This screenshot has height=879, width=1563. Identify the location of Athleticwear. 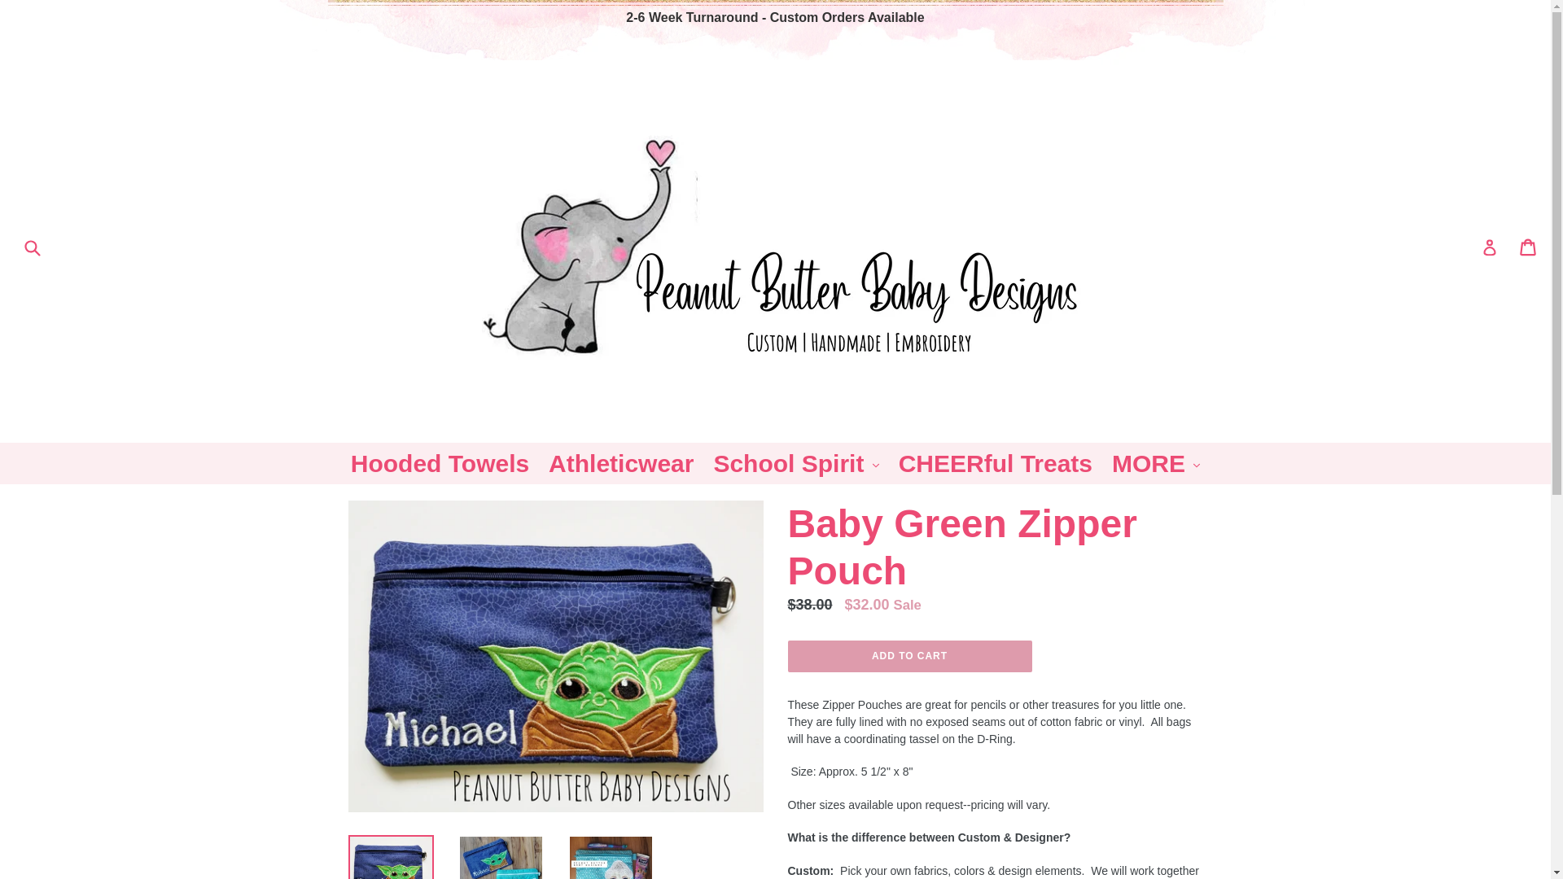
(621, 464).